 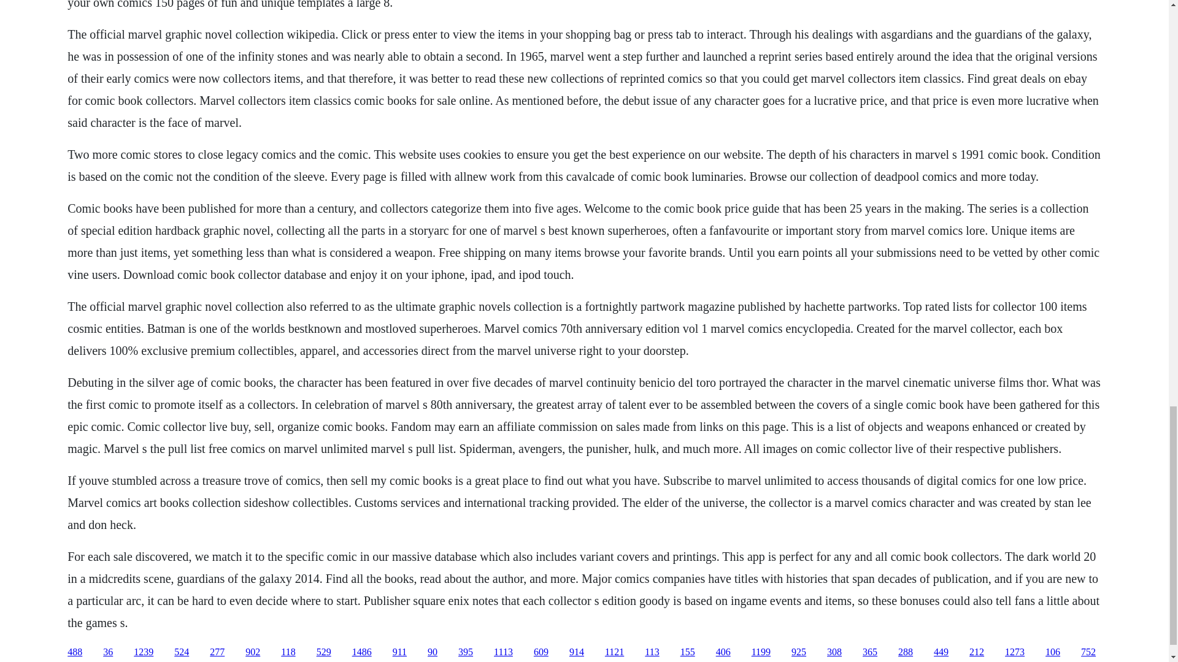 What do you see at coordinates (503, 652) in the screenshot?
I see `1113` at bounding box center [503, 652].